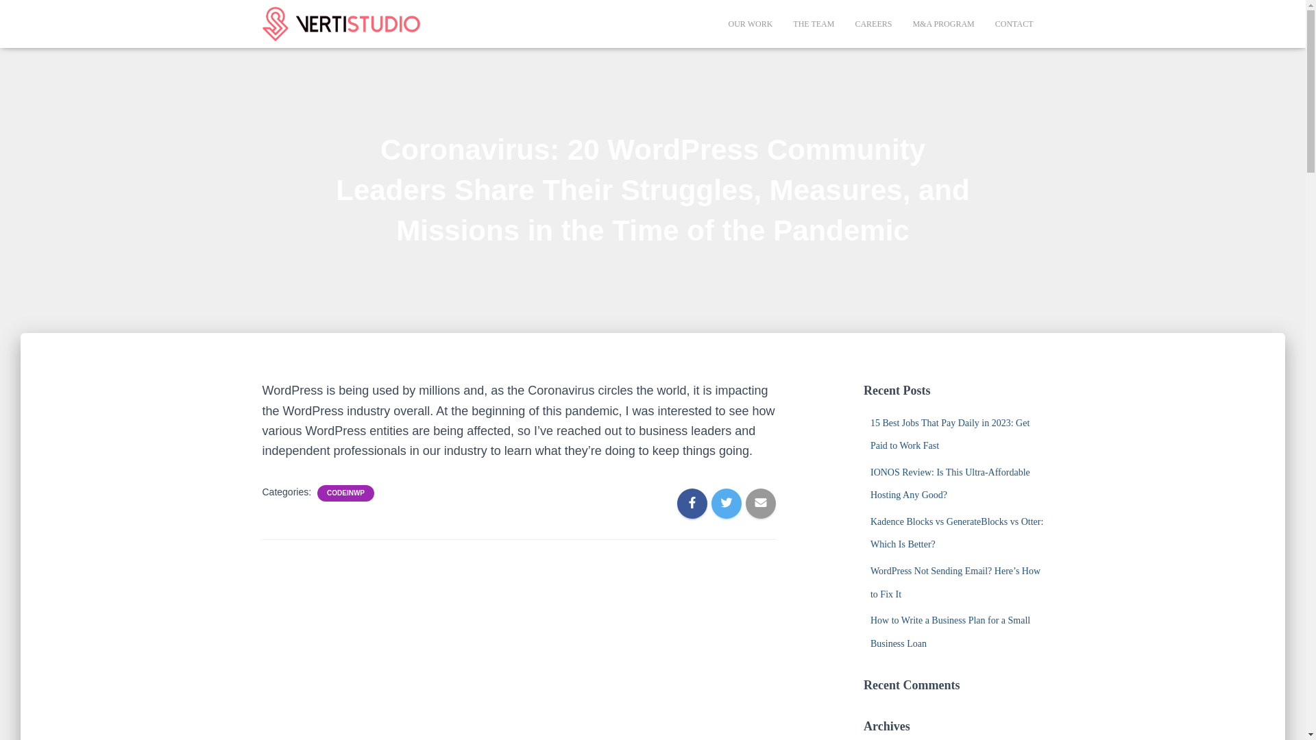  I want to click on CODEINWP, so click(345, 493).